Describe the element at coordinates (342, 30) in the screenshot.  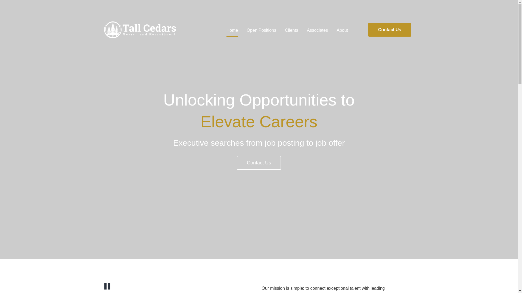
I see `About` at that location.